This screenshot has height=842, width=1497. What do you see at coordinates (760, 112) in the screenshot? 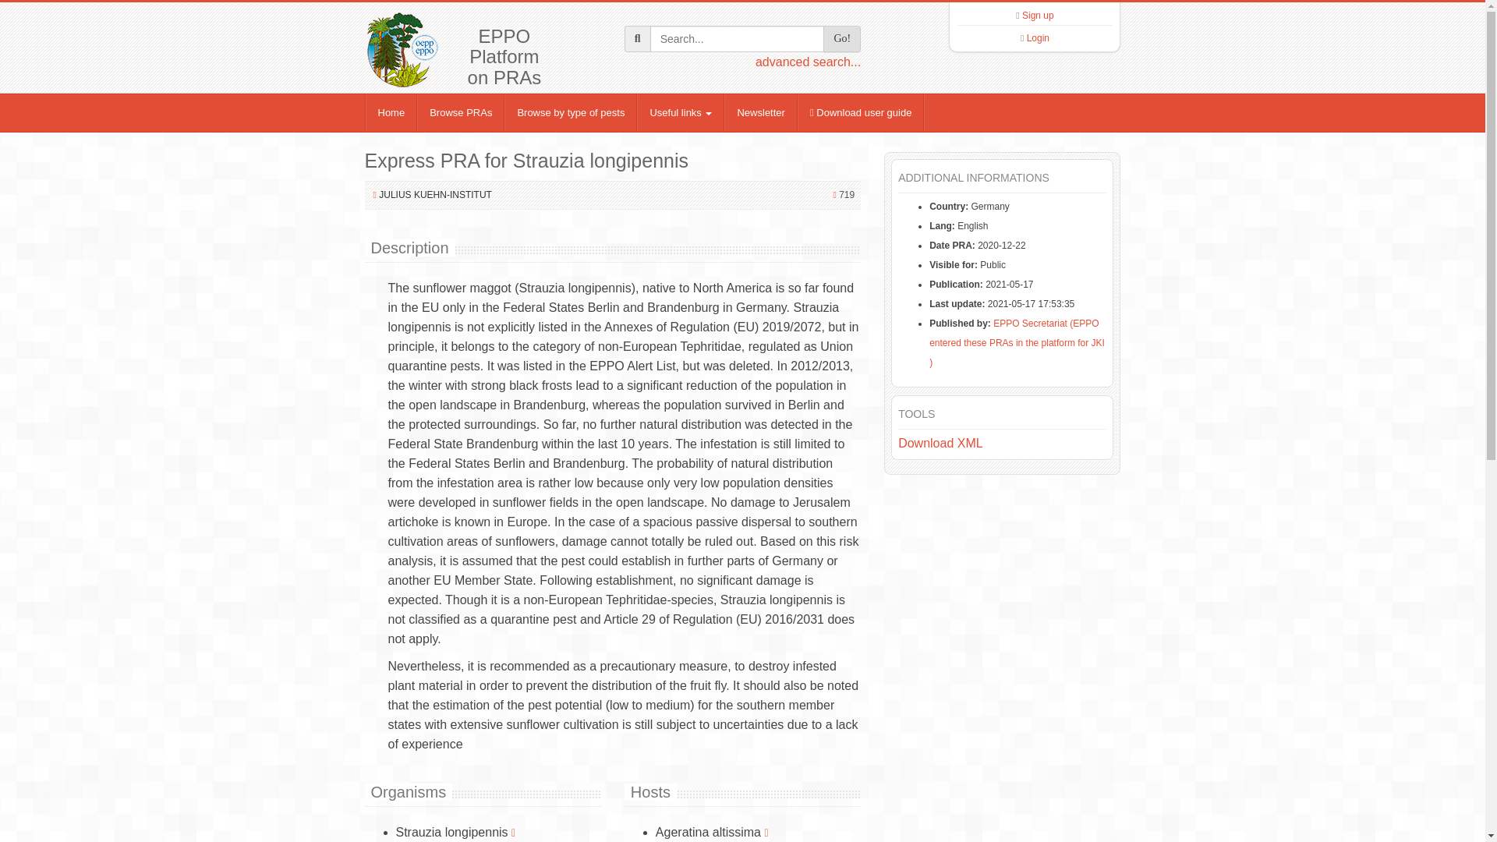
I see `Newsletter` at bounding box center [760, 112].